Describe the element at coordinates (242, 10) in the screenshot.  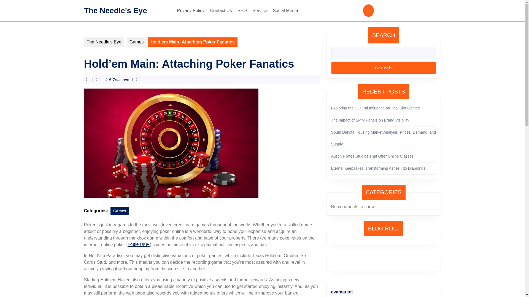
I see `SEO` at that location.